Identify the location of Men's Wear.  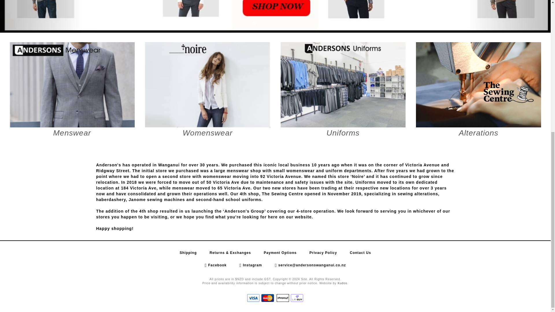
(72, 91).